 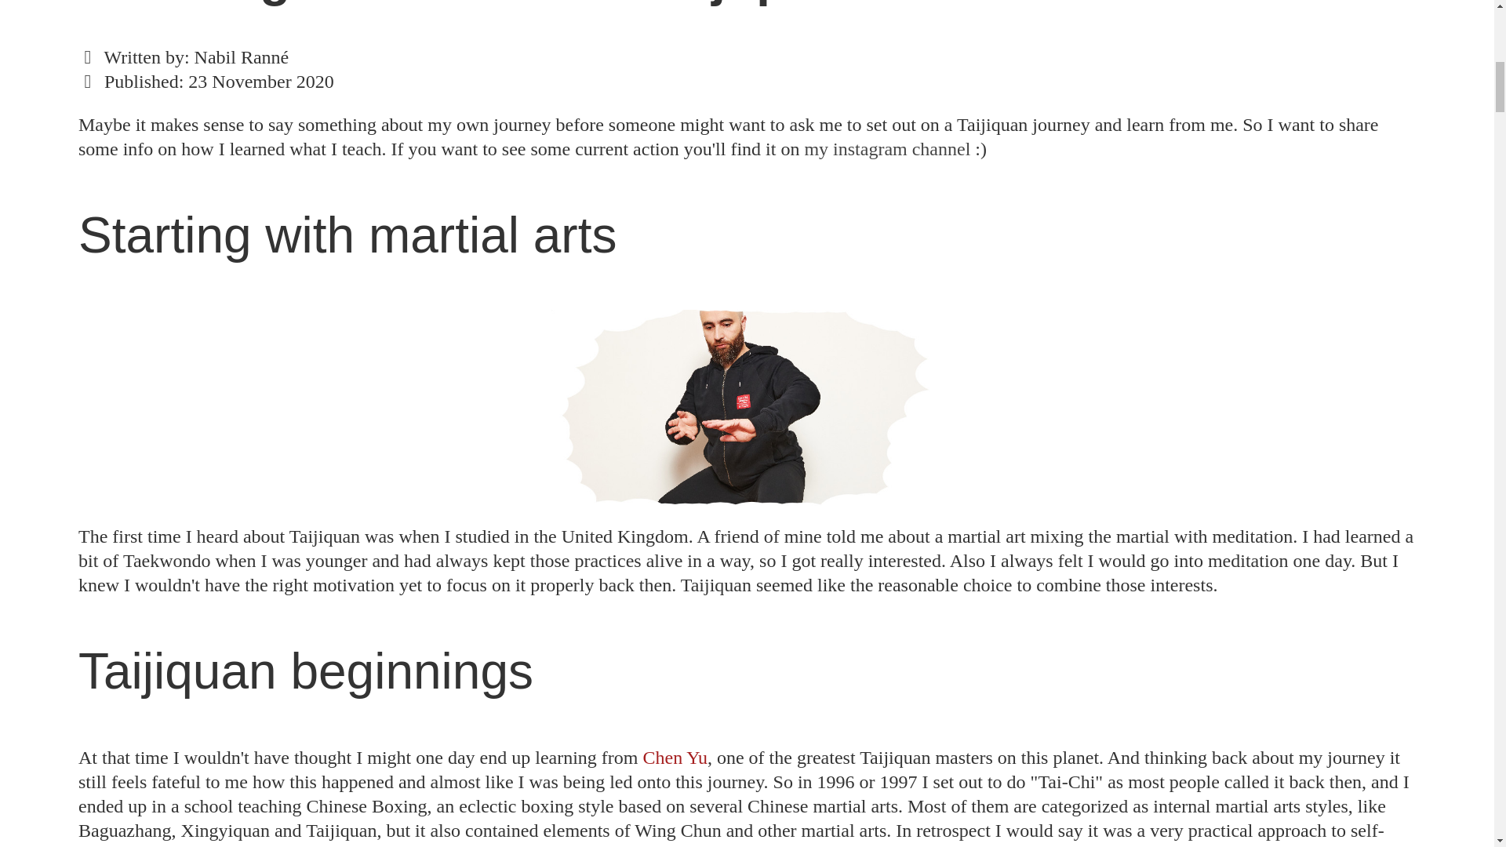 What do you see at coordinates (675, 757) in the screenshot?
I see `Chen Yu, Chen Zhaokui, Chen Fake, Chen Changxing` at bounding box center [675, 757].